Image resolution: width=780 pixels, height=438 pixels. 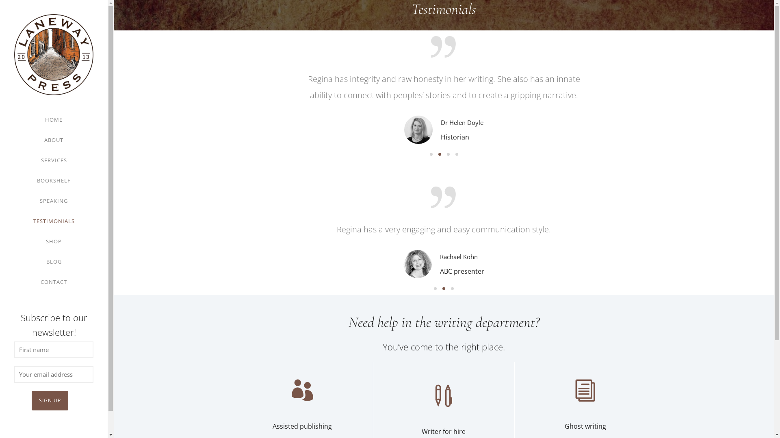 I want to click on BOOKSHELF, so click(x=54, y=180).